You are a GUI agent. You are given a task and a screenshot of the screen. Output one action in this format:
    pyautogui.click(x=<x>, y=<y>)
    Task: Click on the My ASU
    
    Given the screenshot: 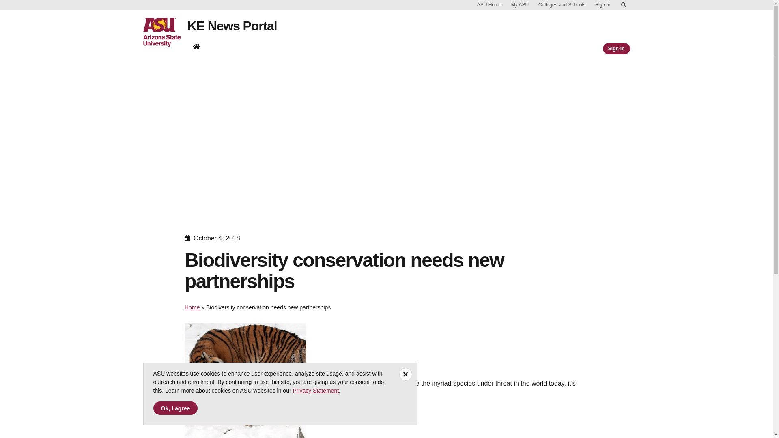 What is the action you would take?
    pyautogui.click(x=520, y=5)
    